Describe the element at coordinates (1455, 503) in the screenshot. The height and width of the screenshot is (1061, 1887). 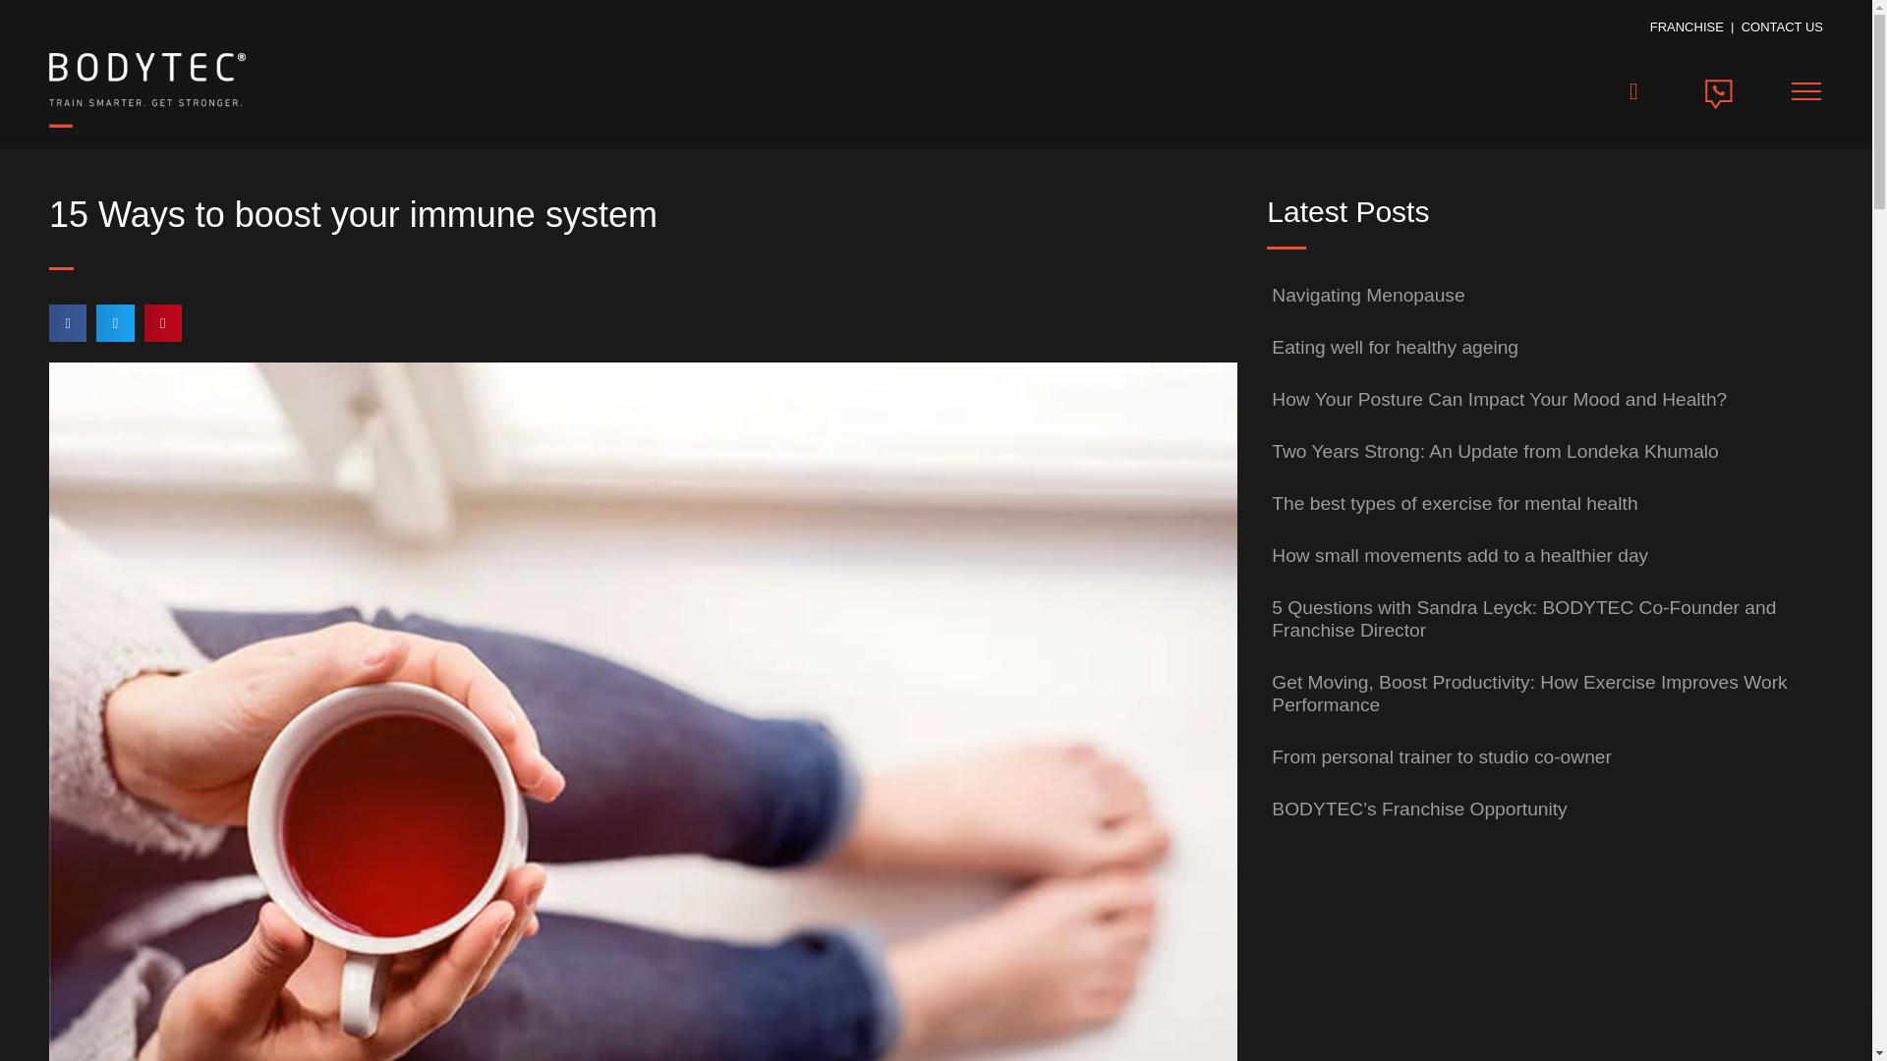
I see `The best types of exercise for mental health` at that location.